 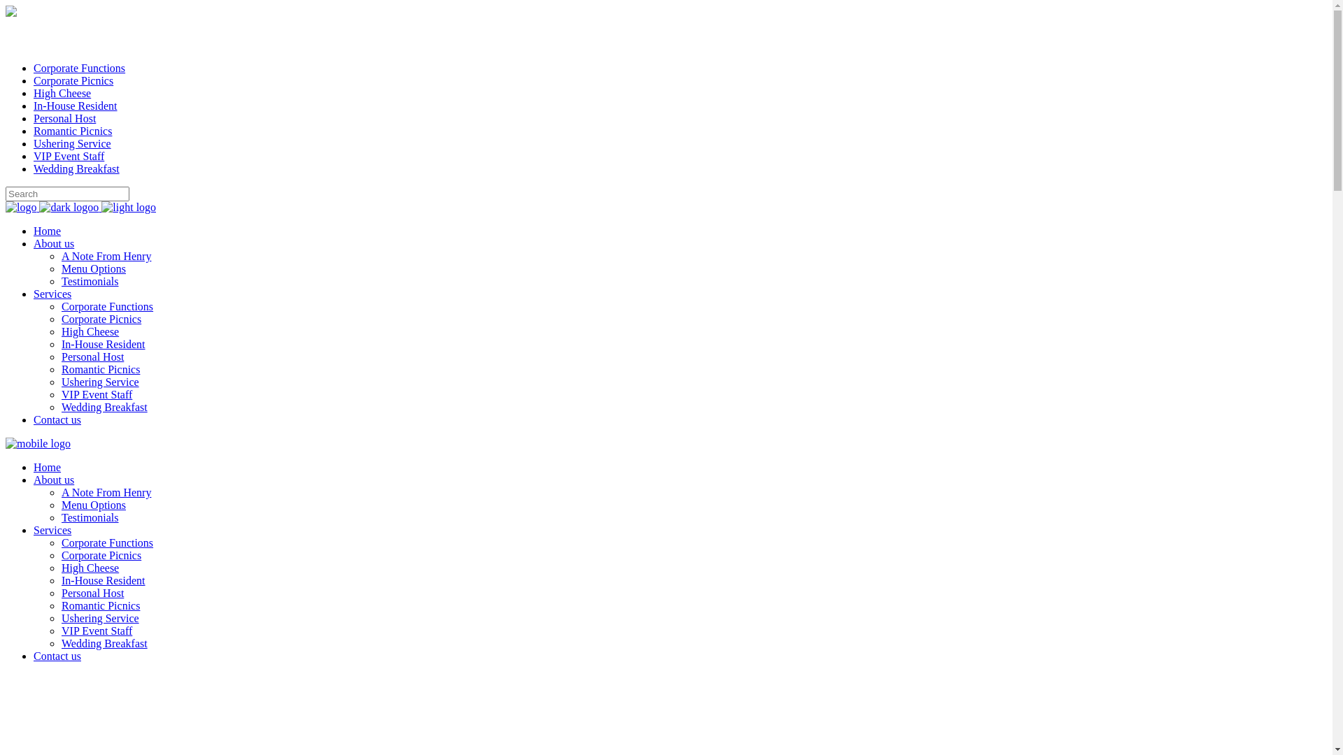 What do you see at coordinates (54, 480) in the screenshot?
I see `About us` at bounding box center [54, 480].